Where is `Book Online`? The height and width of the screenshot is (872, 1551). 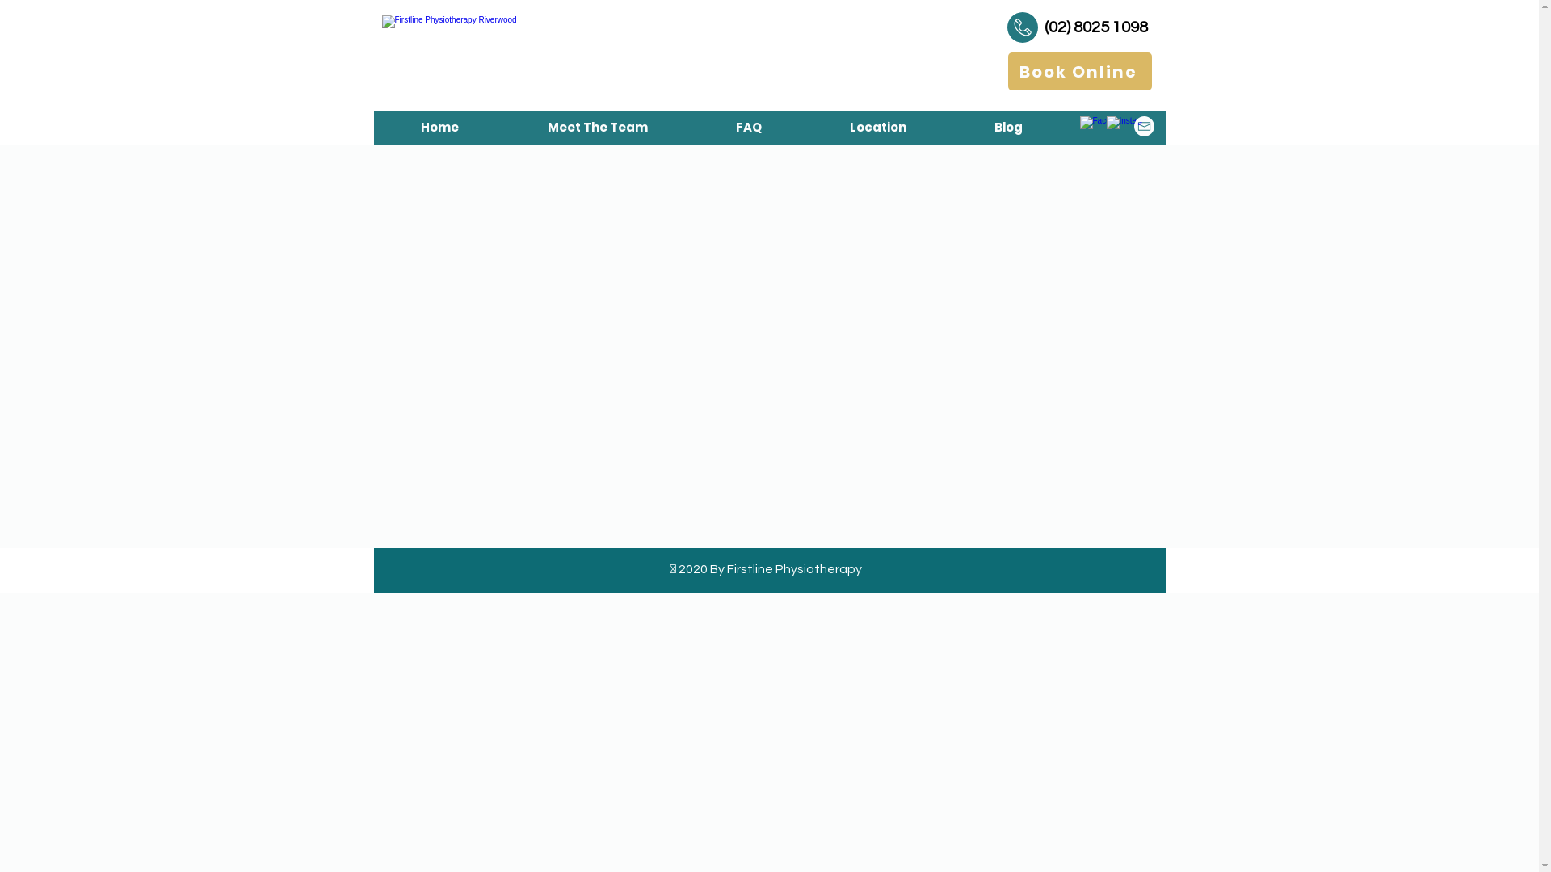
Book Online is located at coordinates (1080, 71).